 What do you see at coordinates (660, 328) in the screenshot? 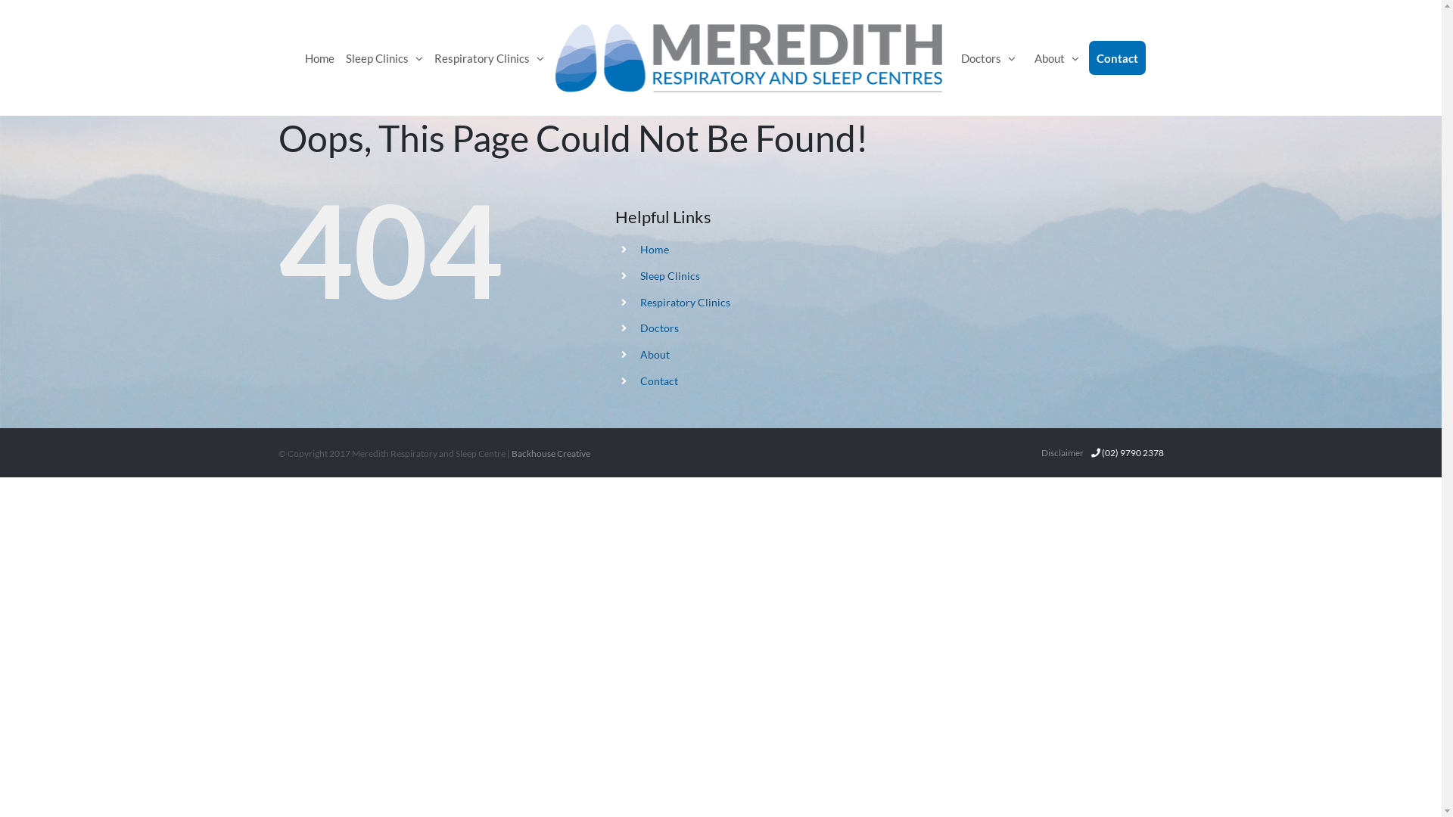
I see `Doctors` at bounding box center [660, 328].